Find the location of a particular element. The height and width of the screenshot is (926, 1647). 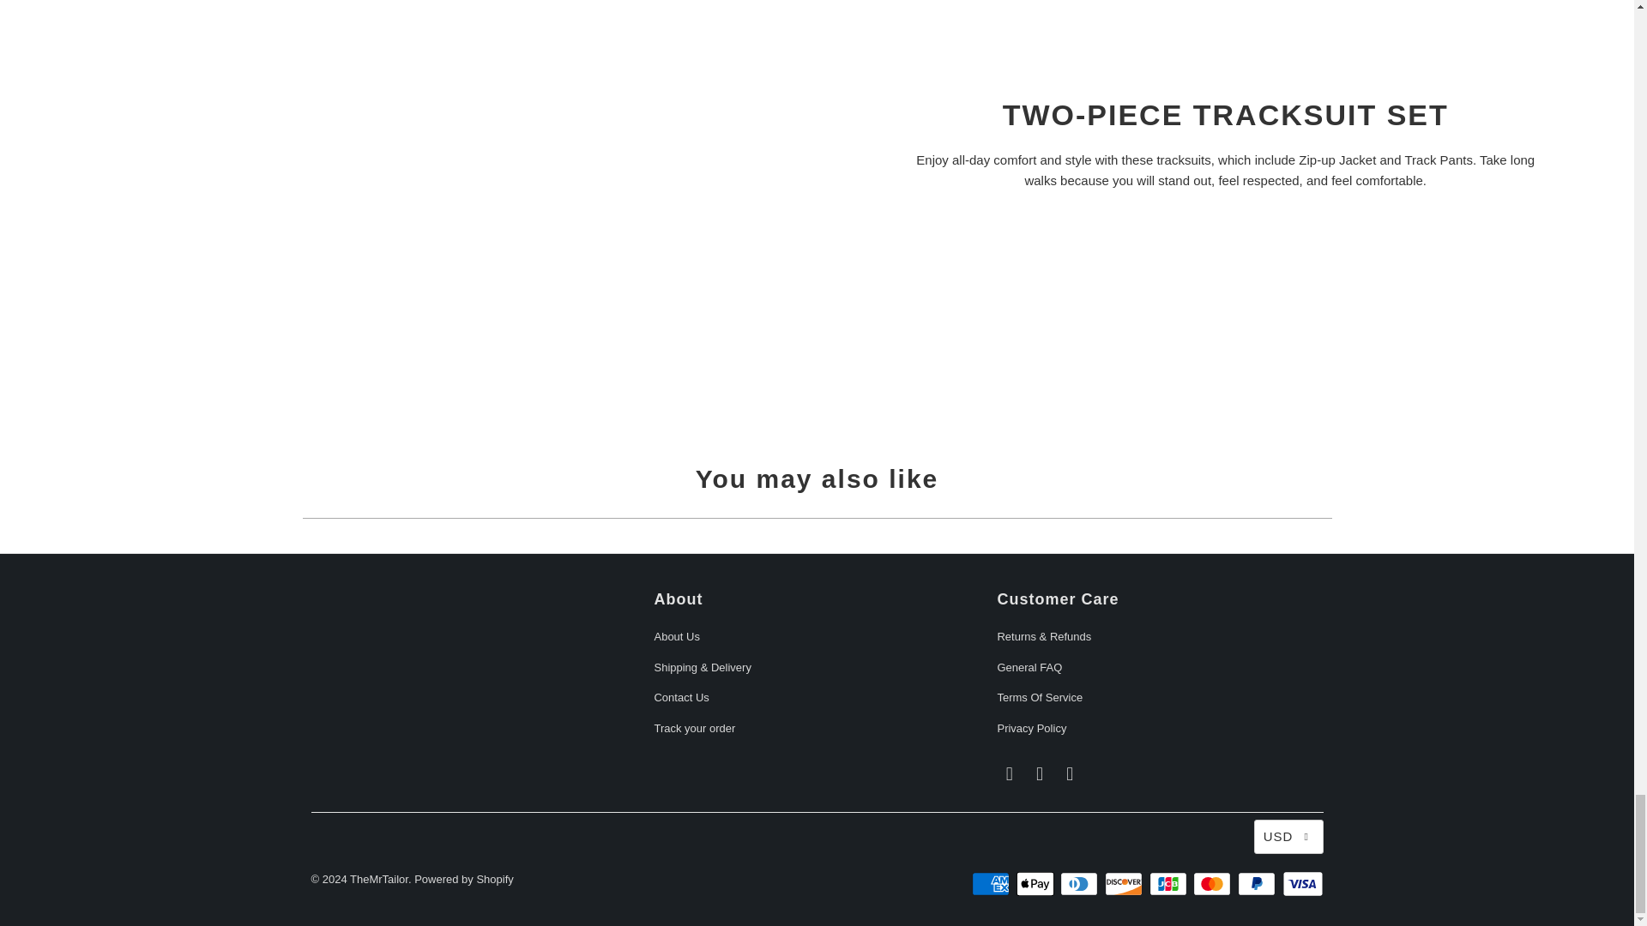

Discover is located at coordinates (1125, 884).